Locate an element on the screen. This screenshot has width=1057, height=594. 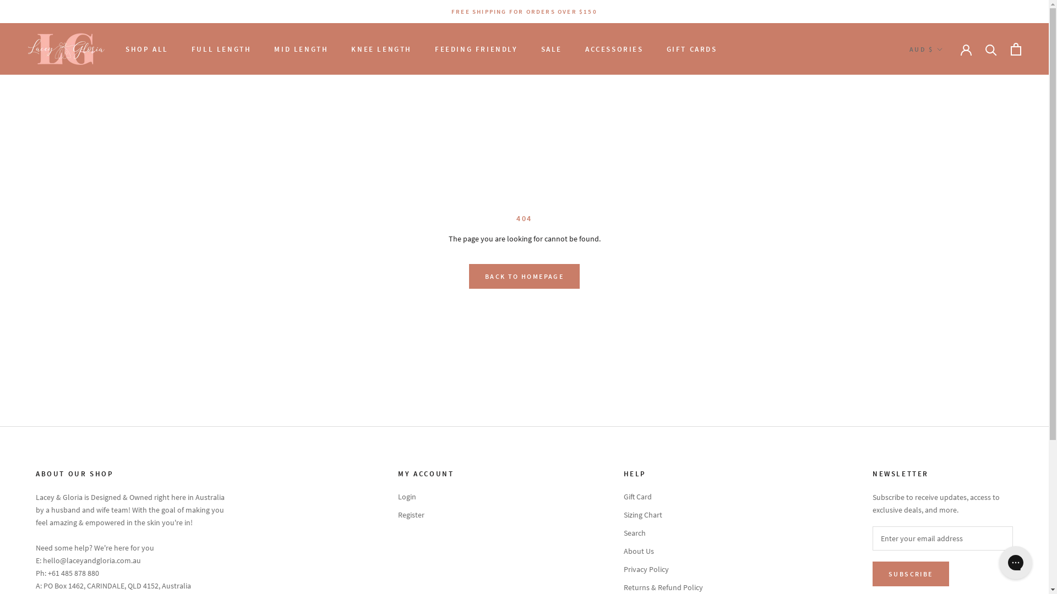
Gift Card is located at coordinates (663, 497).